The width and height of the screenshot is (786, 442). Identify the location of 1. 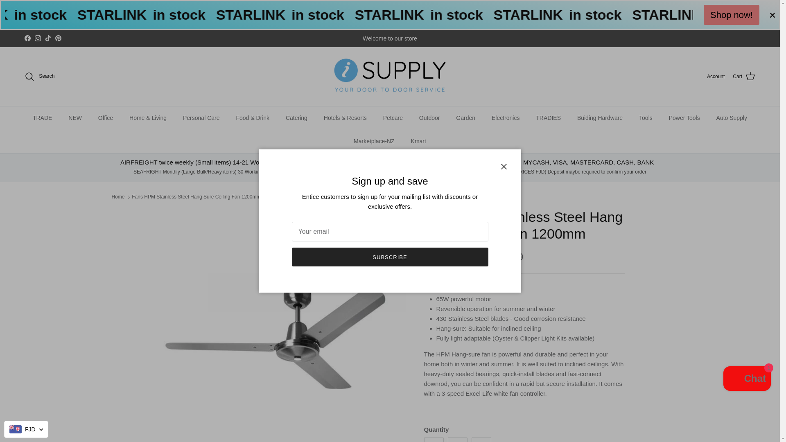
(458, 440).